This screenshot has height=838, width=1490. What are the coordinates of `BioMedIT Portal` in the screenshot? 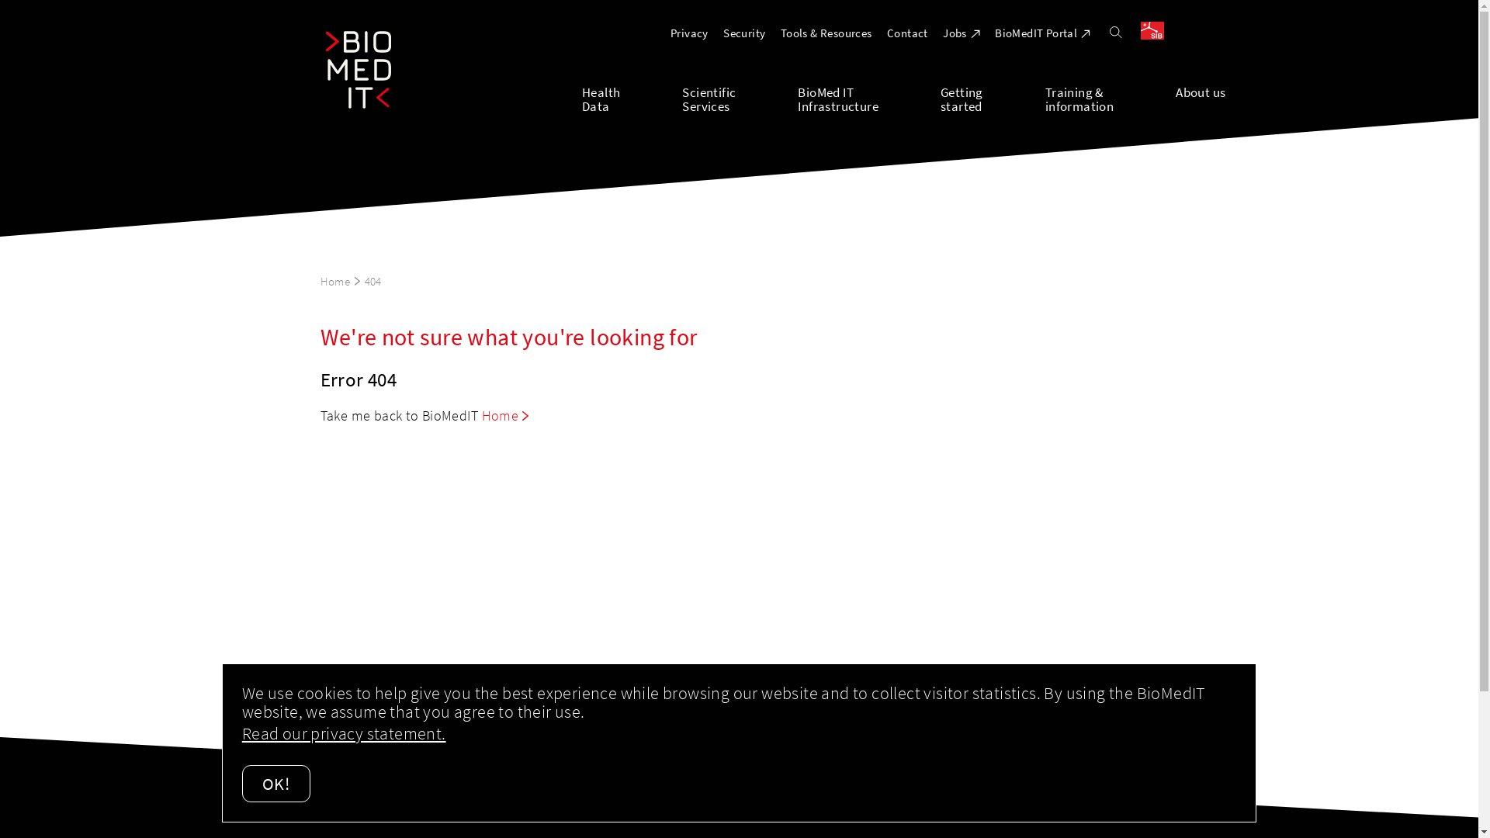 It's located at (1043, 33).